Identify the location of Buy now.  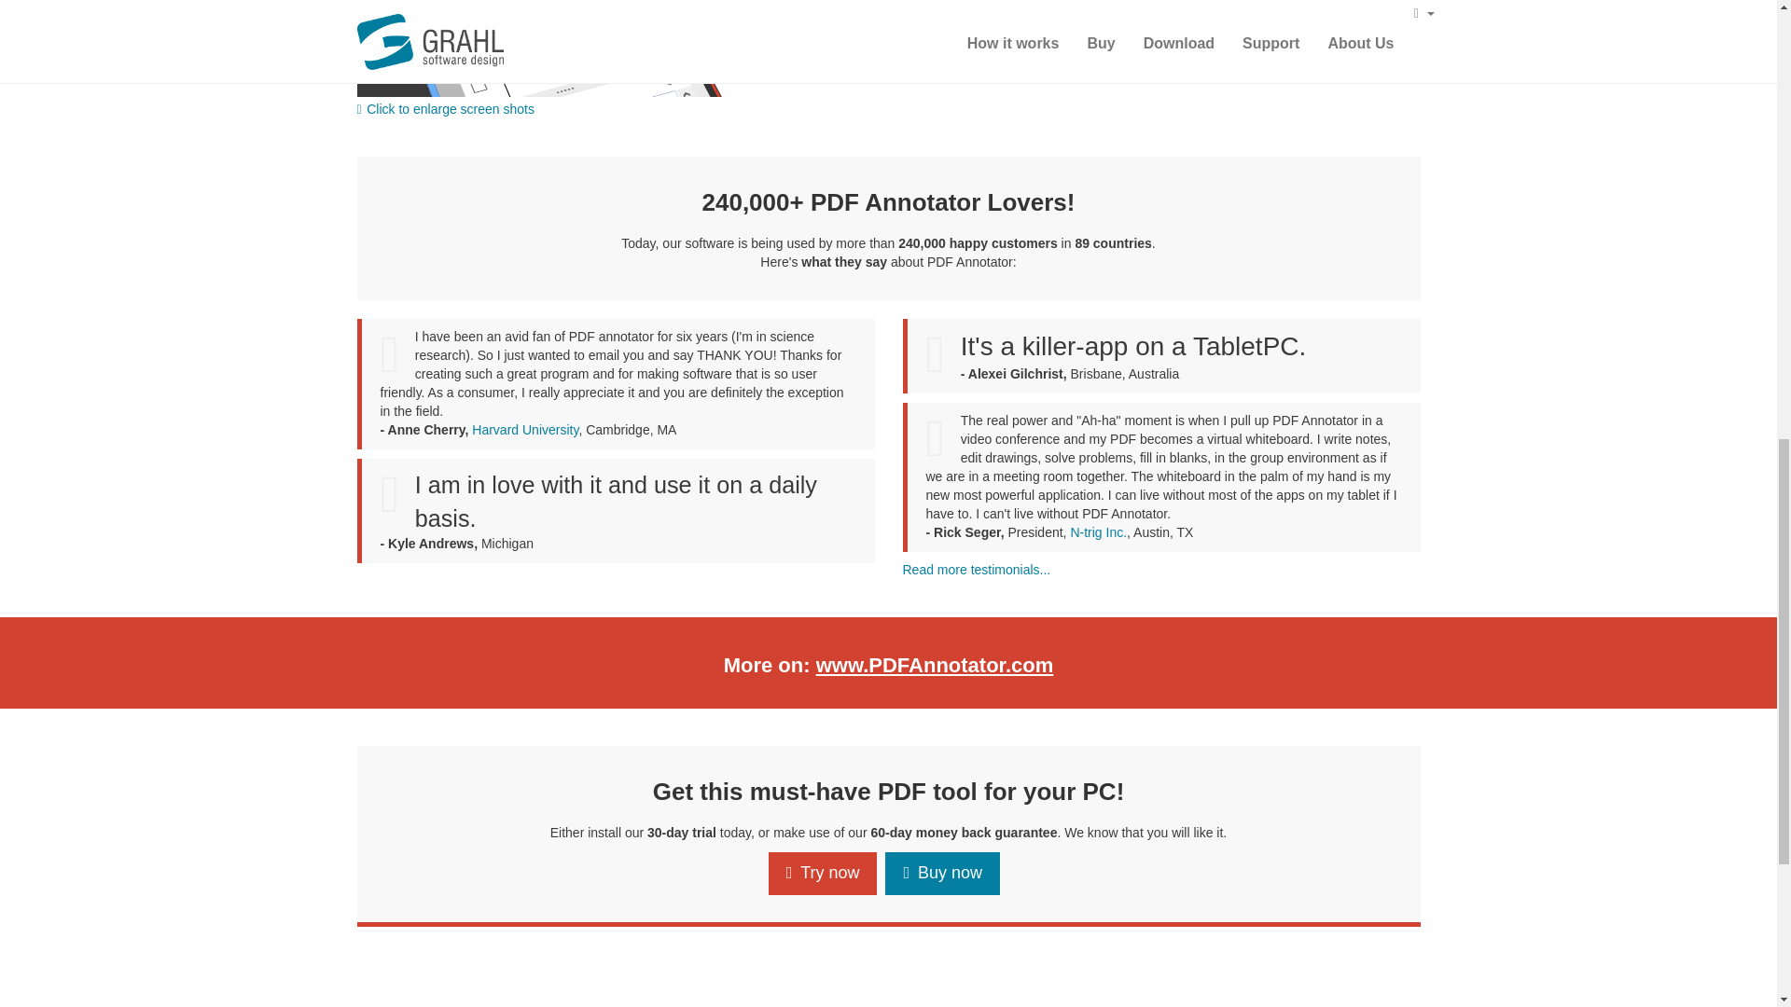
(942, 873).